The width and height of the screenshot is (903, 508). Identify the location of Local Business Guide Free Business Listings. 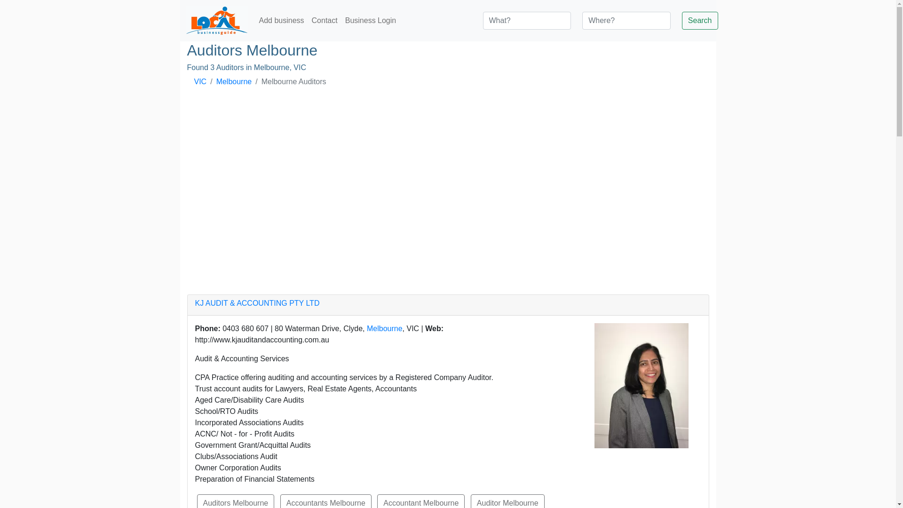
(216, 21).